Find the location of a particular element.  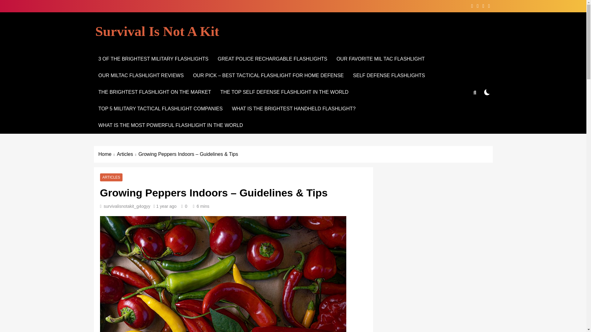

THE BRIGHTEST FLASHLIGHT ON THE MARKET is located at coordinates (155, 92).